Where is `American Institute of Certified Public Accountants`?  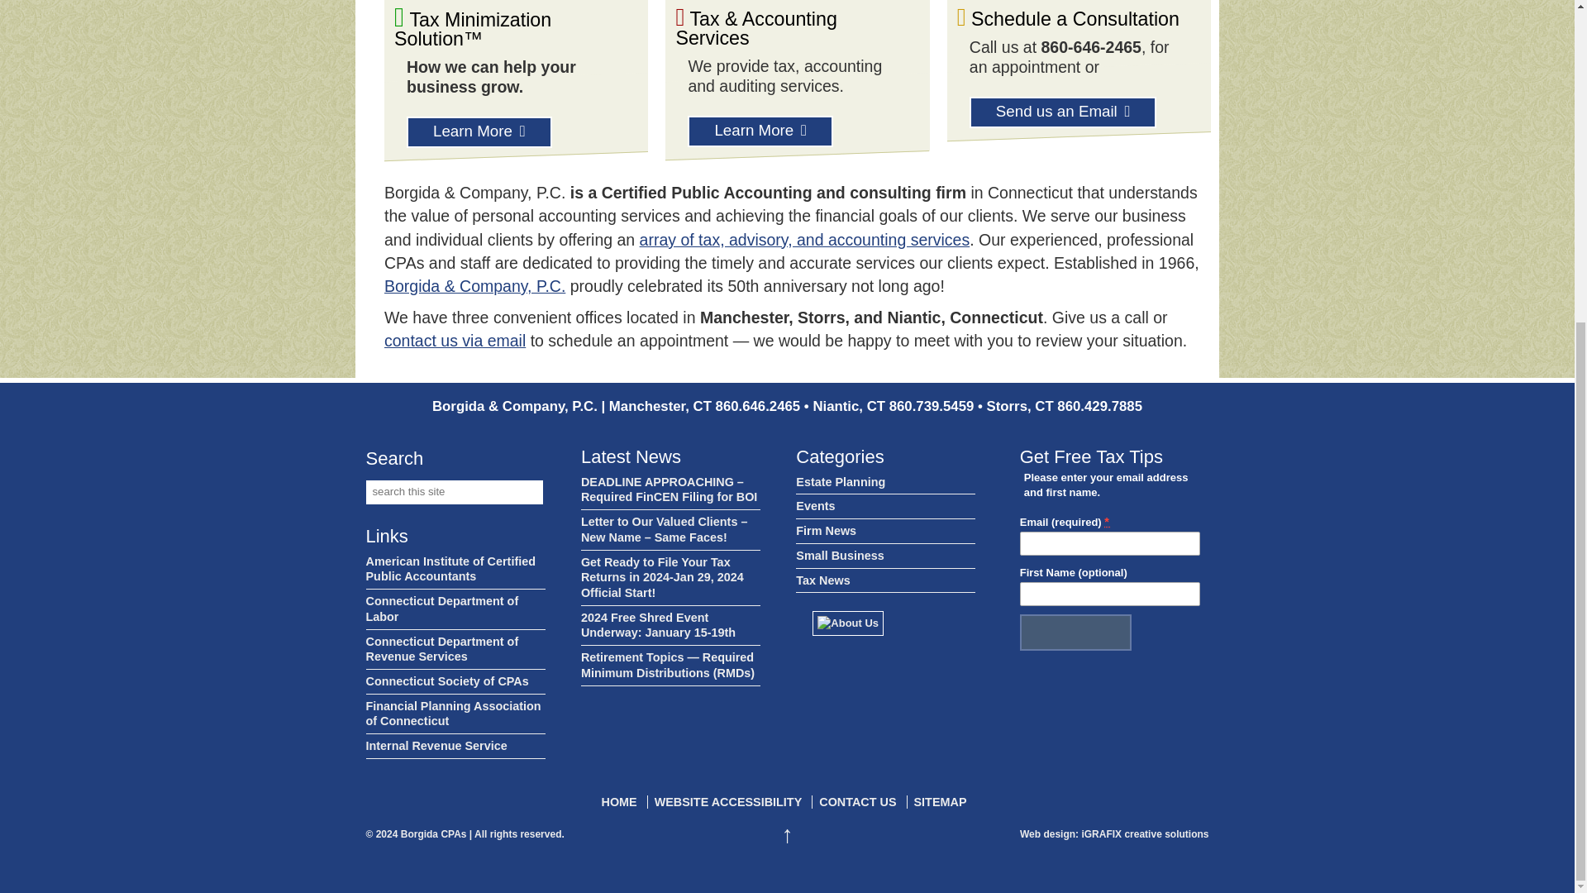
American Institute of Certified Public Accountants is located at coordinates (455, 569).